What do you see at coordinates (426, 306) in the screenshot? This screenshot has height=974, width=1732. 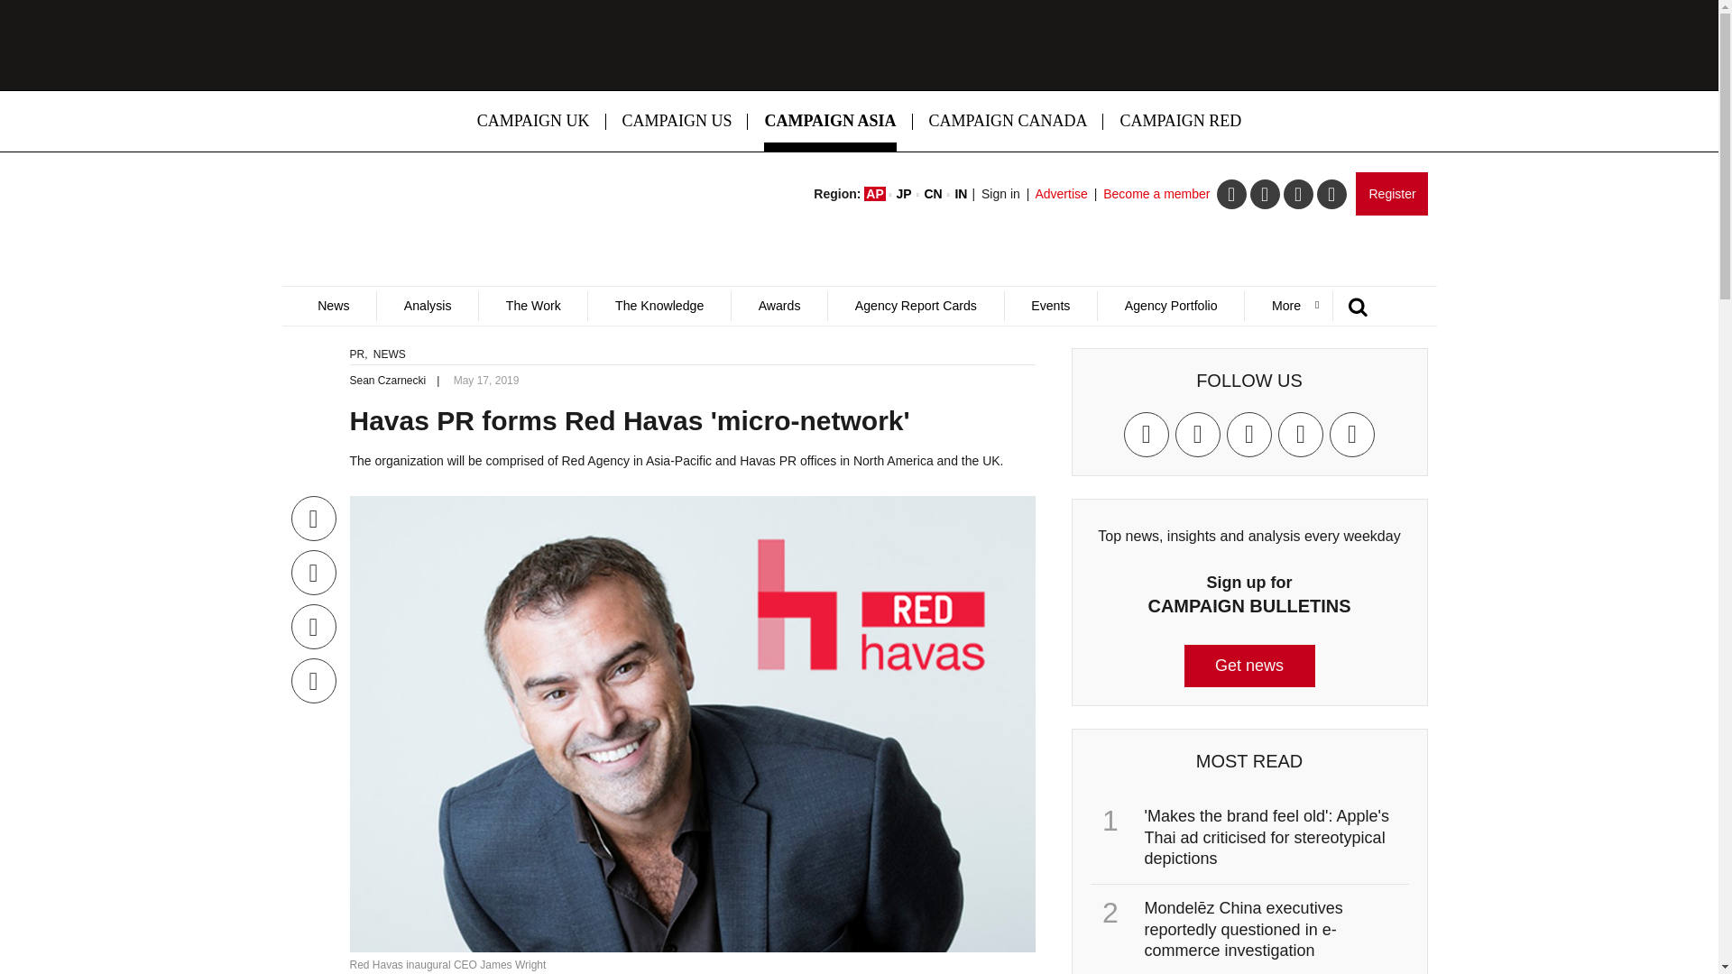 I see `Analysis` at bounding box center [426, 306].